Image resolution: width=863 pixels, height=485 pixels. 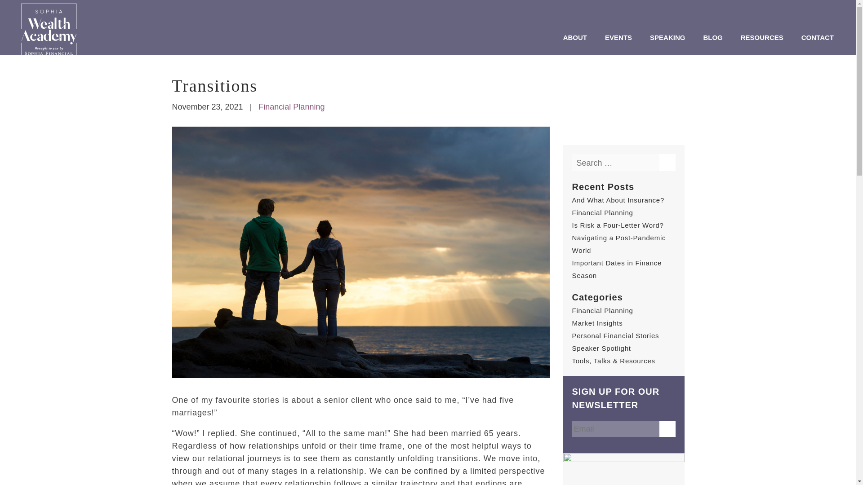 I want to click on ABOUT, so click(x=575, y=38).